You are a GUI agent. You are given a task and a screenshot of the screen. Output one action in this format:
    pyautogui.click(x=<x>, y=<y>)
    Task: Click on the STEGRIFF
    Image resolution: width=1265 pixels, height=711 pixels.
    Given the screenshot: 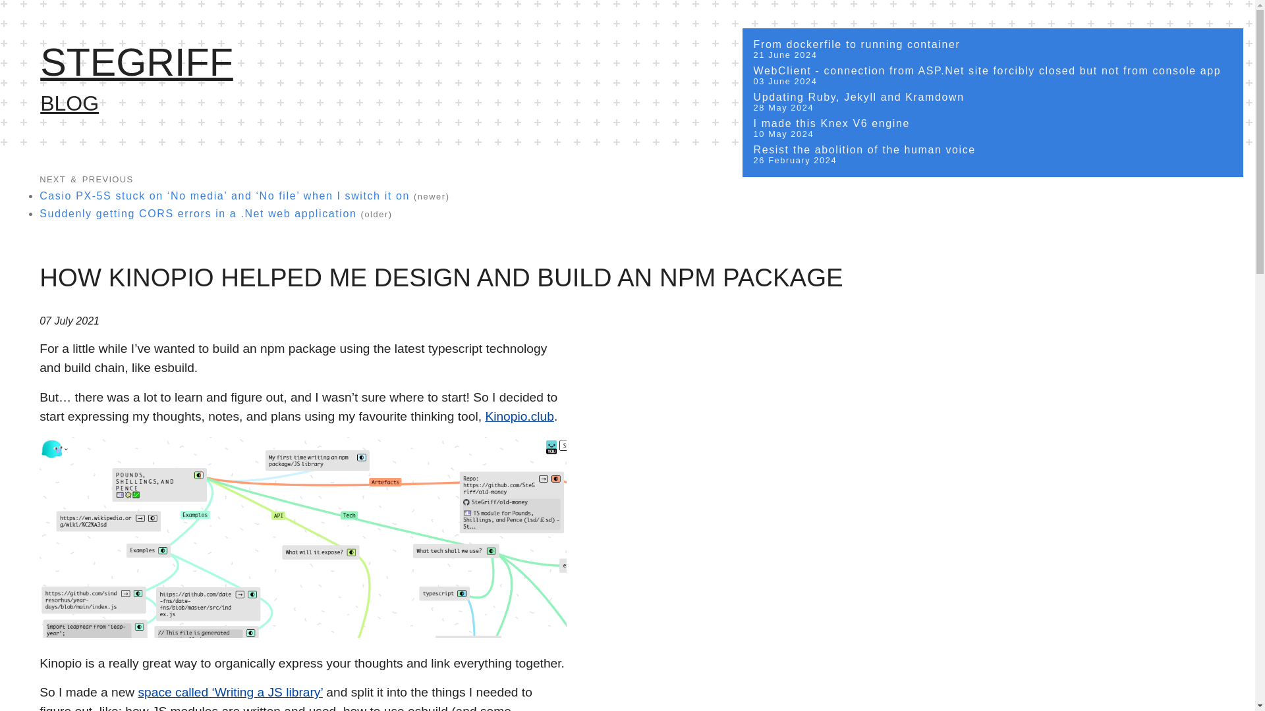 What is the action you would take?
    pyautogui.click(x=993, y=128)
    